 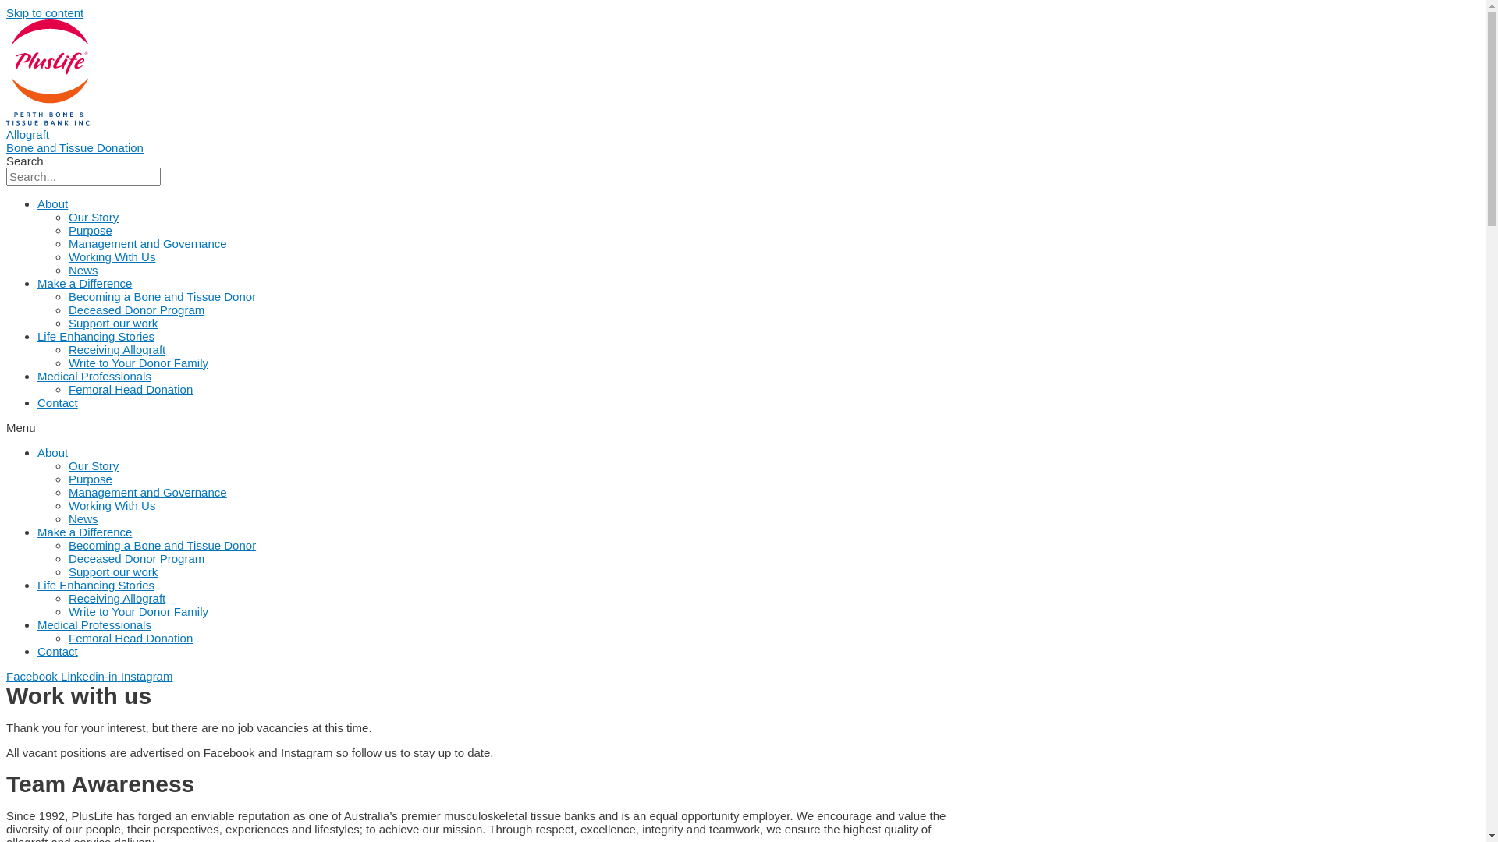 I want to click on About, so click(x=53, y=452).